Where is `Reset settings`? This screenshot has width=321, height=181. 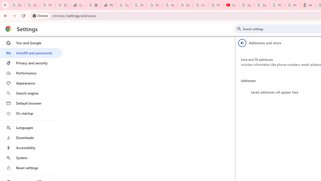 Reset settings is located at coordinates (31, 168).